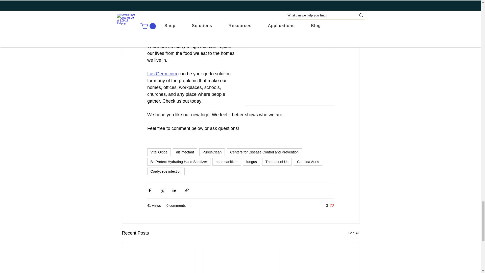  What do you see at coordinates (166, 171) in the screenshot?
I see `Cordyceps infection` at bounding box center [166, 171].